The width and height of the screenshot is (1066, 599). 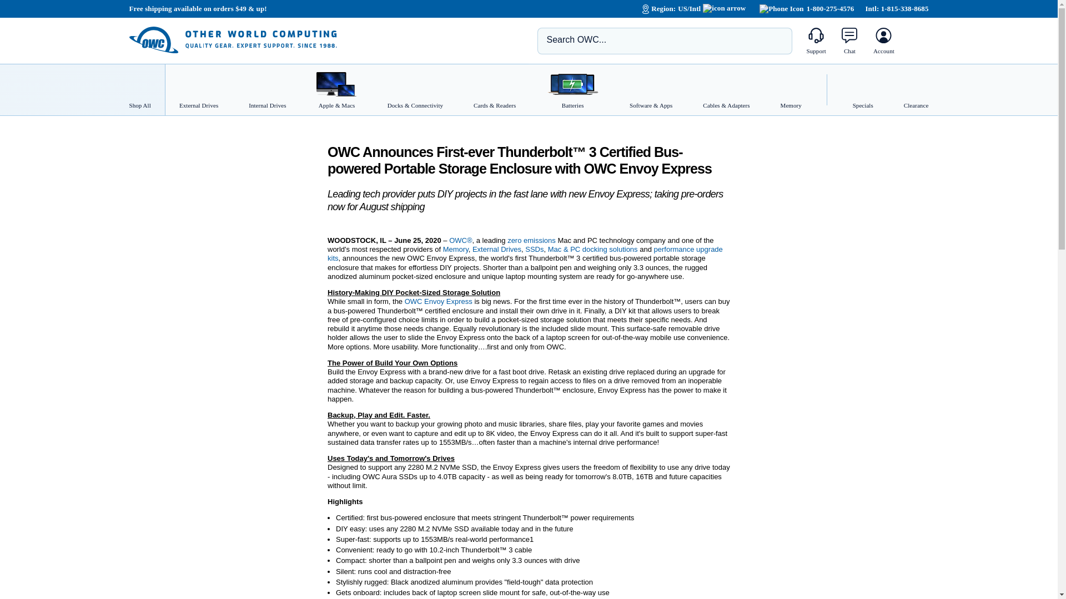 What do you see at coordinates (775, 40) in the screenshot?
I see `Search` at bounding box center [775, 40].